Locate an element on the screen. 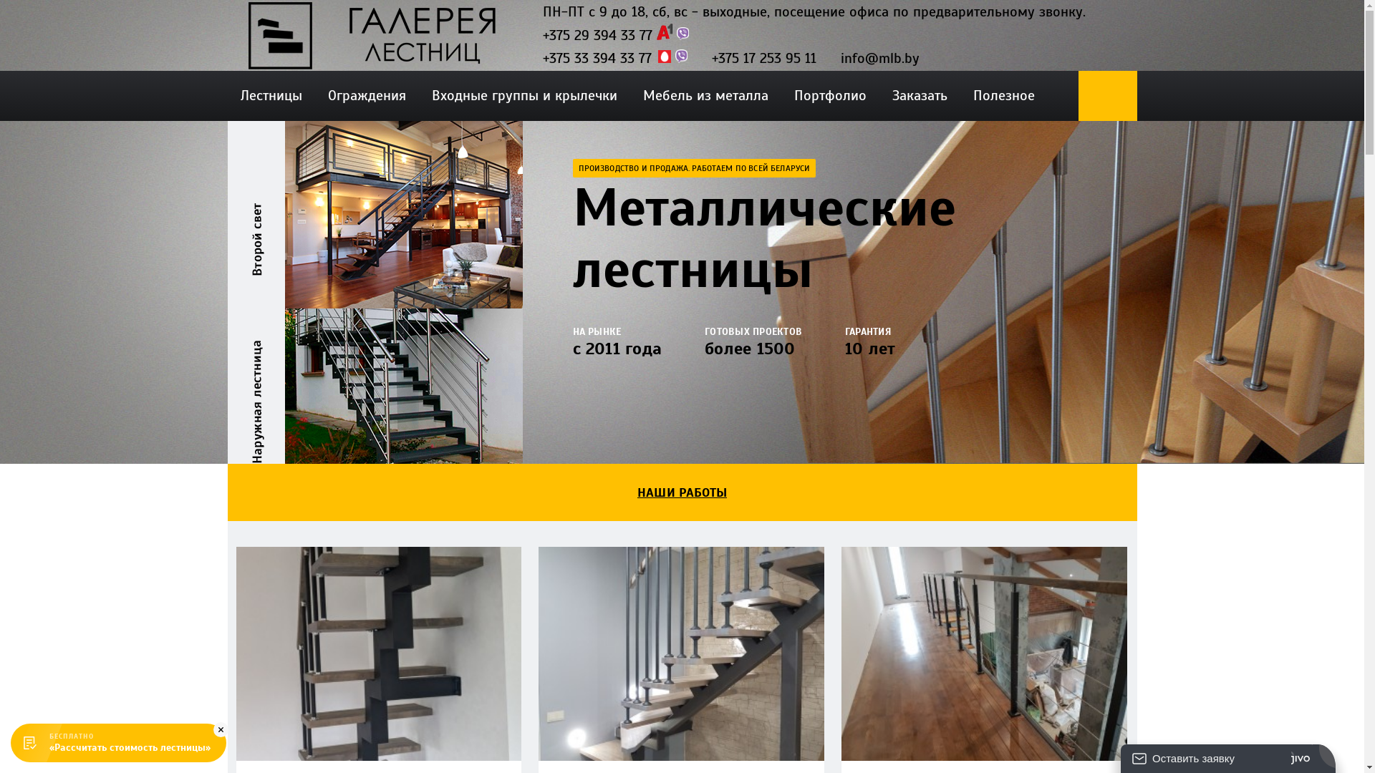  mlb mts is located at coordinates (664, 57).